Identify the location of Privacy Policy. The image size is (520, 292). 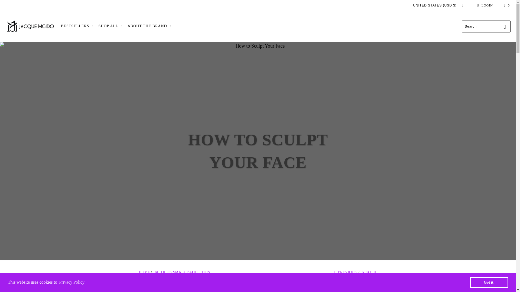
(71, 282).